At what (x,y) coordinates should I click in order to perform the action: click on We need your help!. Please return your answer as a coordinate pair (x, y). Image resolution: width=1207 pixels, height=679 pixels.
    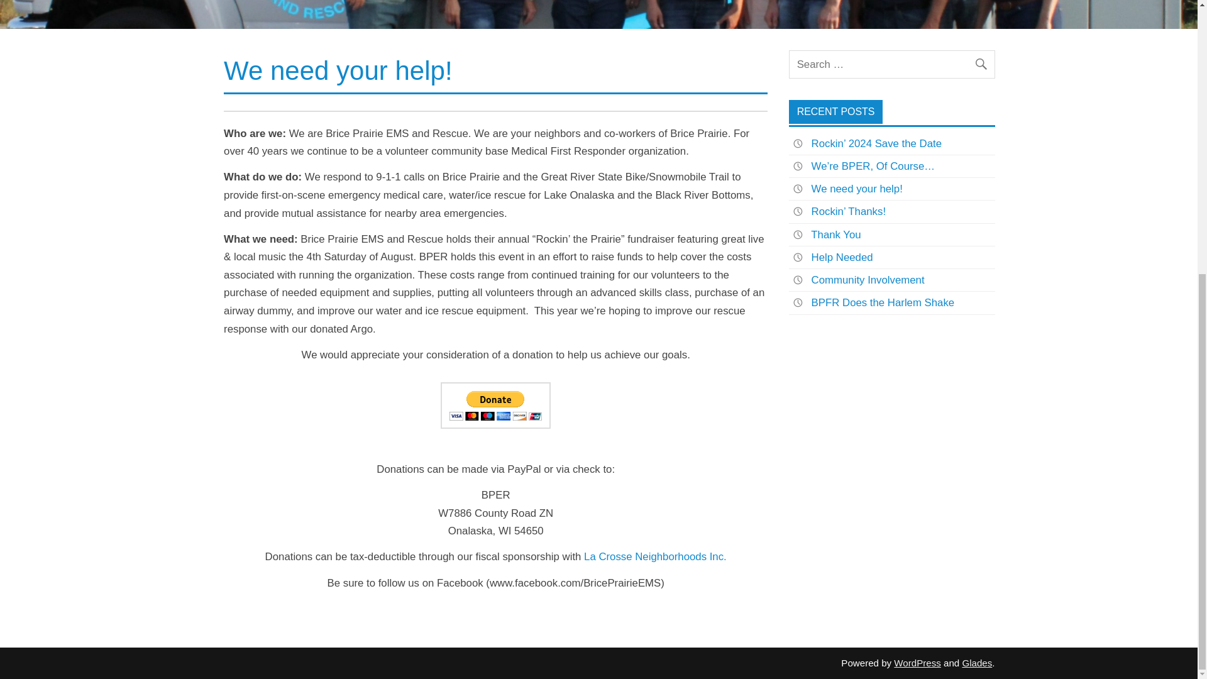
    Looking at the image, I should click on (857, 189).